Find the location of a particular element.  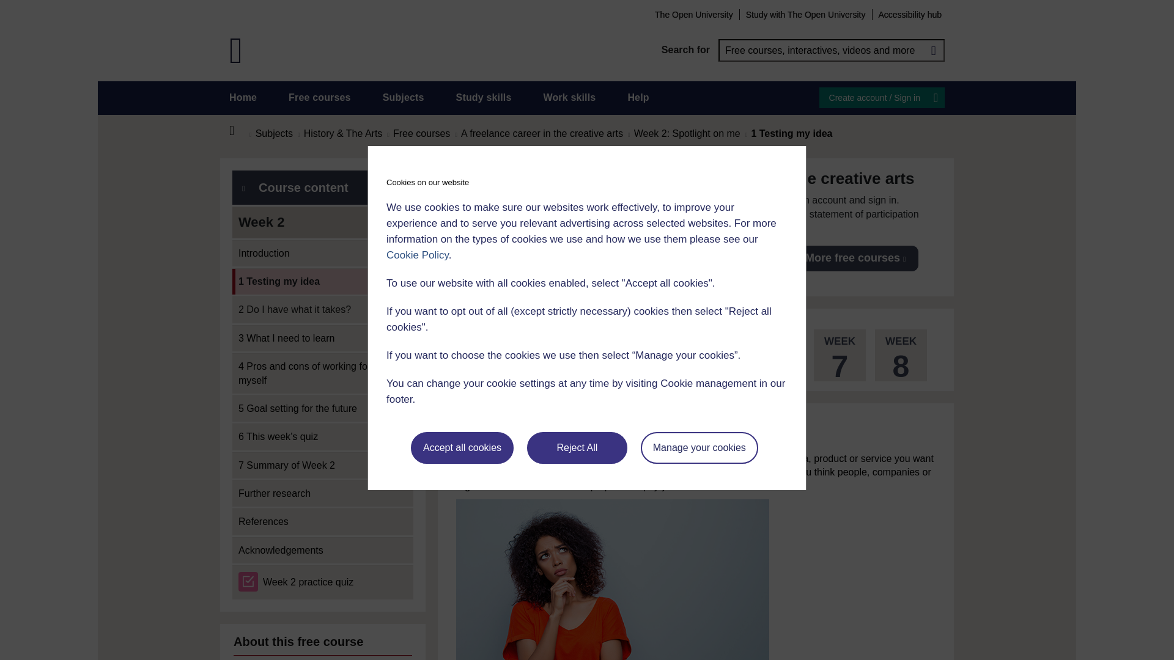

Help is located at coordinates (638, 98).